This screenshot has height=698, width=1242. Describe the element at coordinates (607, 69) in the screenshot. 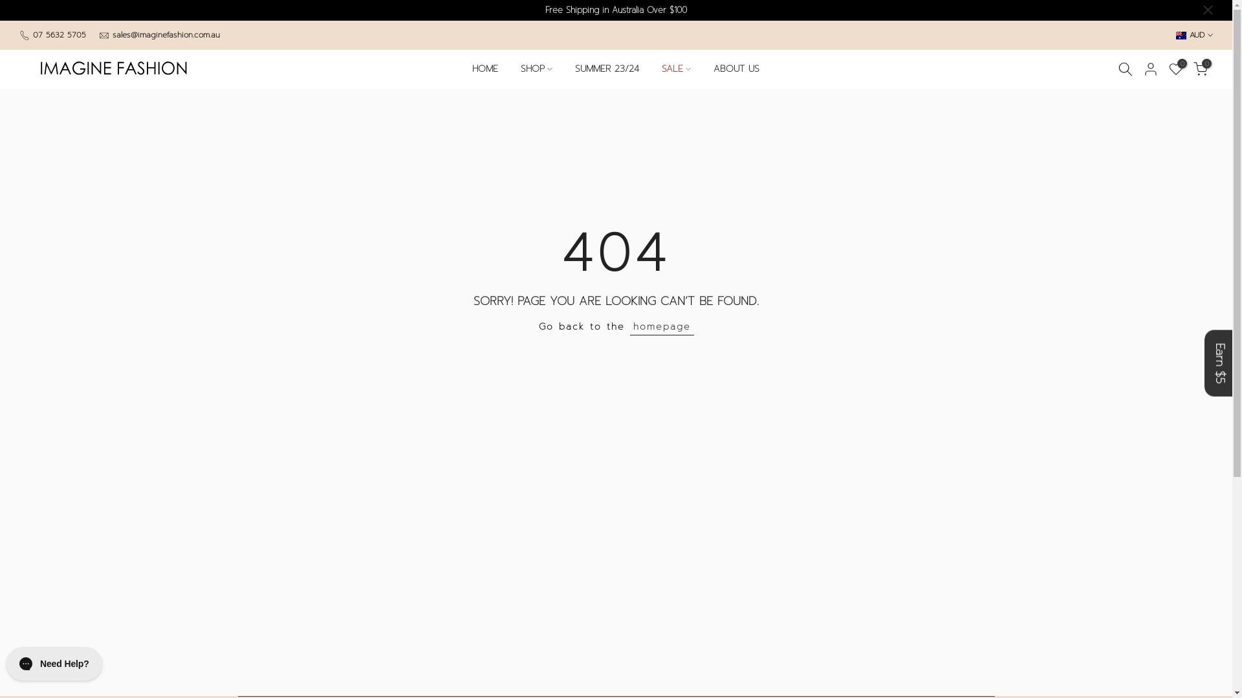

I see `SUMMER 23/24` at that location.